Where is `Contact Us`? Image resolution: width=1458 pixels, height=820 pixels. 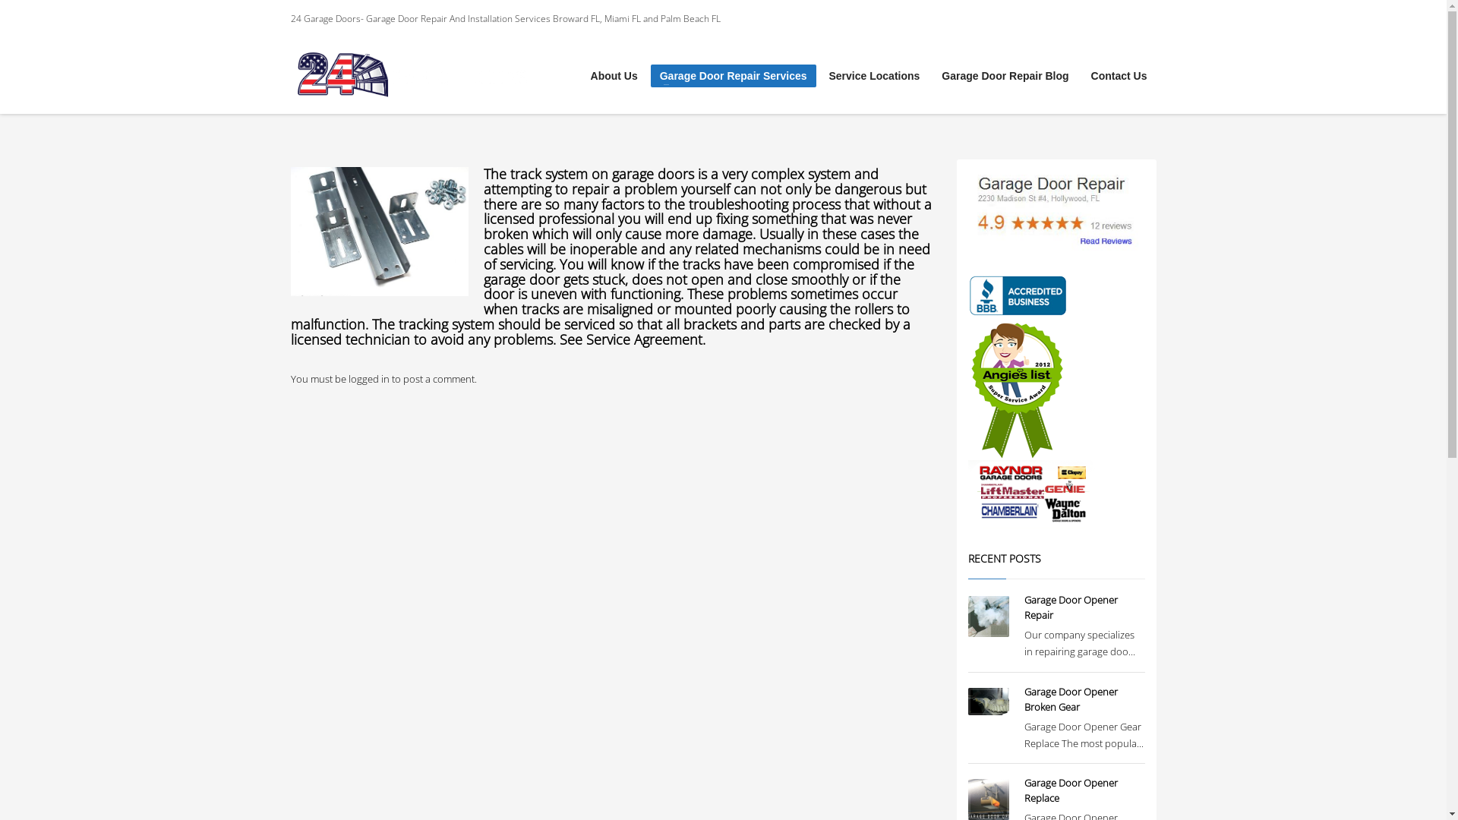 Contact Us is located at coordinates (1119, 76).